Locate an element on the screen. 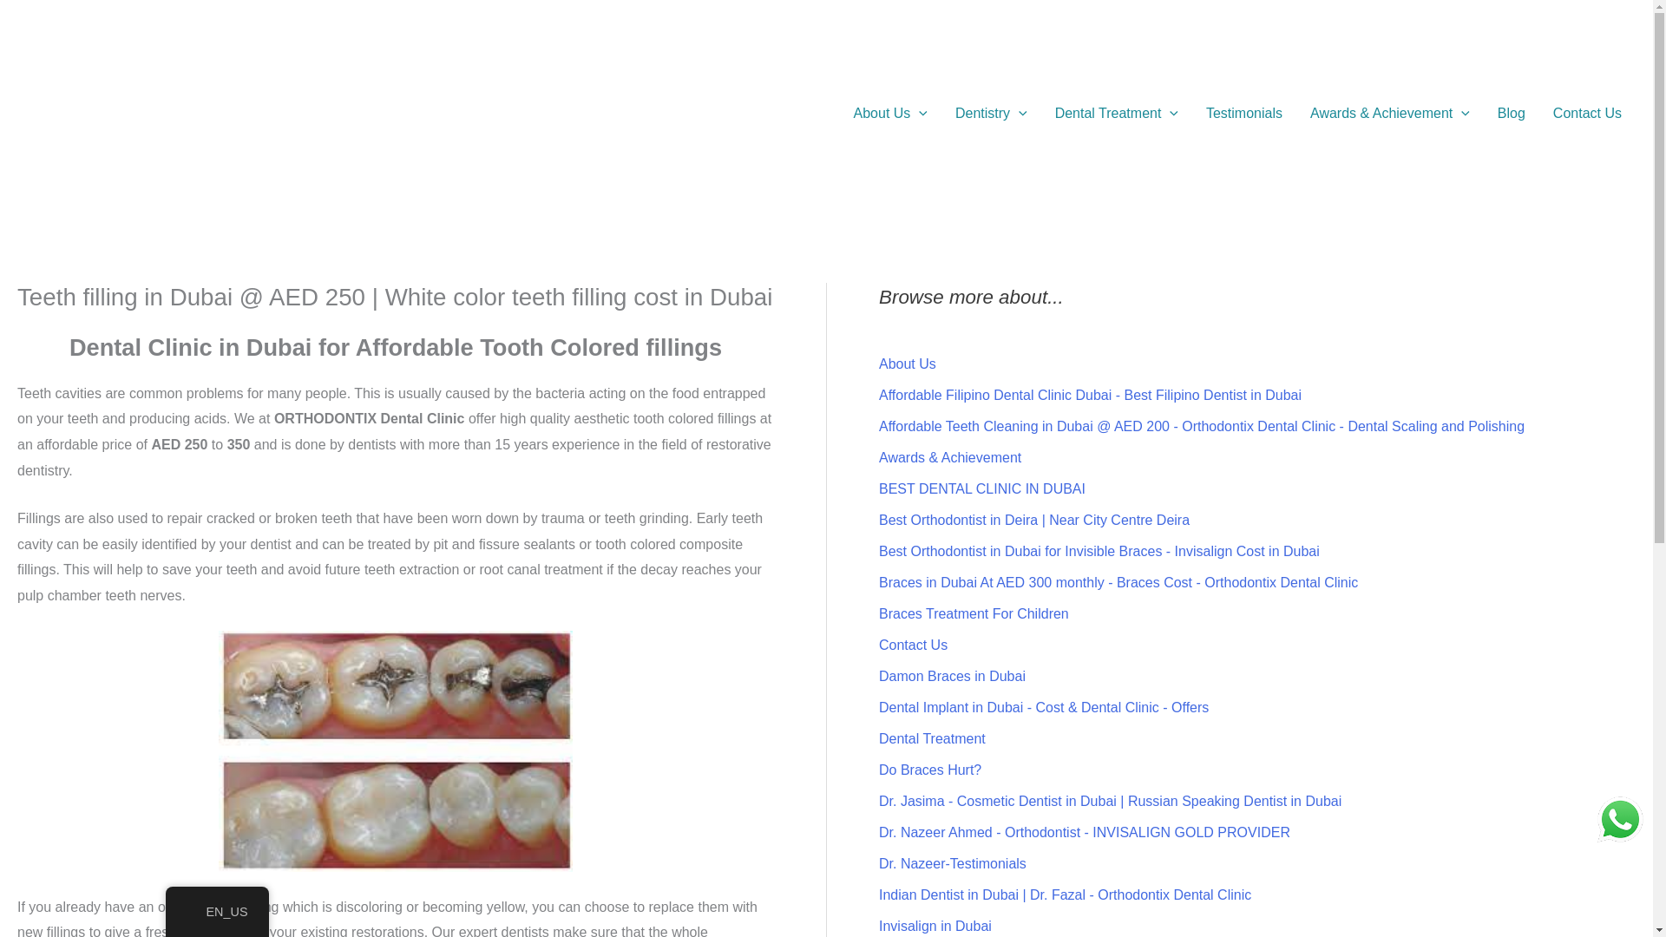  Dental Treatment is located at coordinates (1117, 114).